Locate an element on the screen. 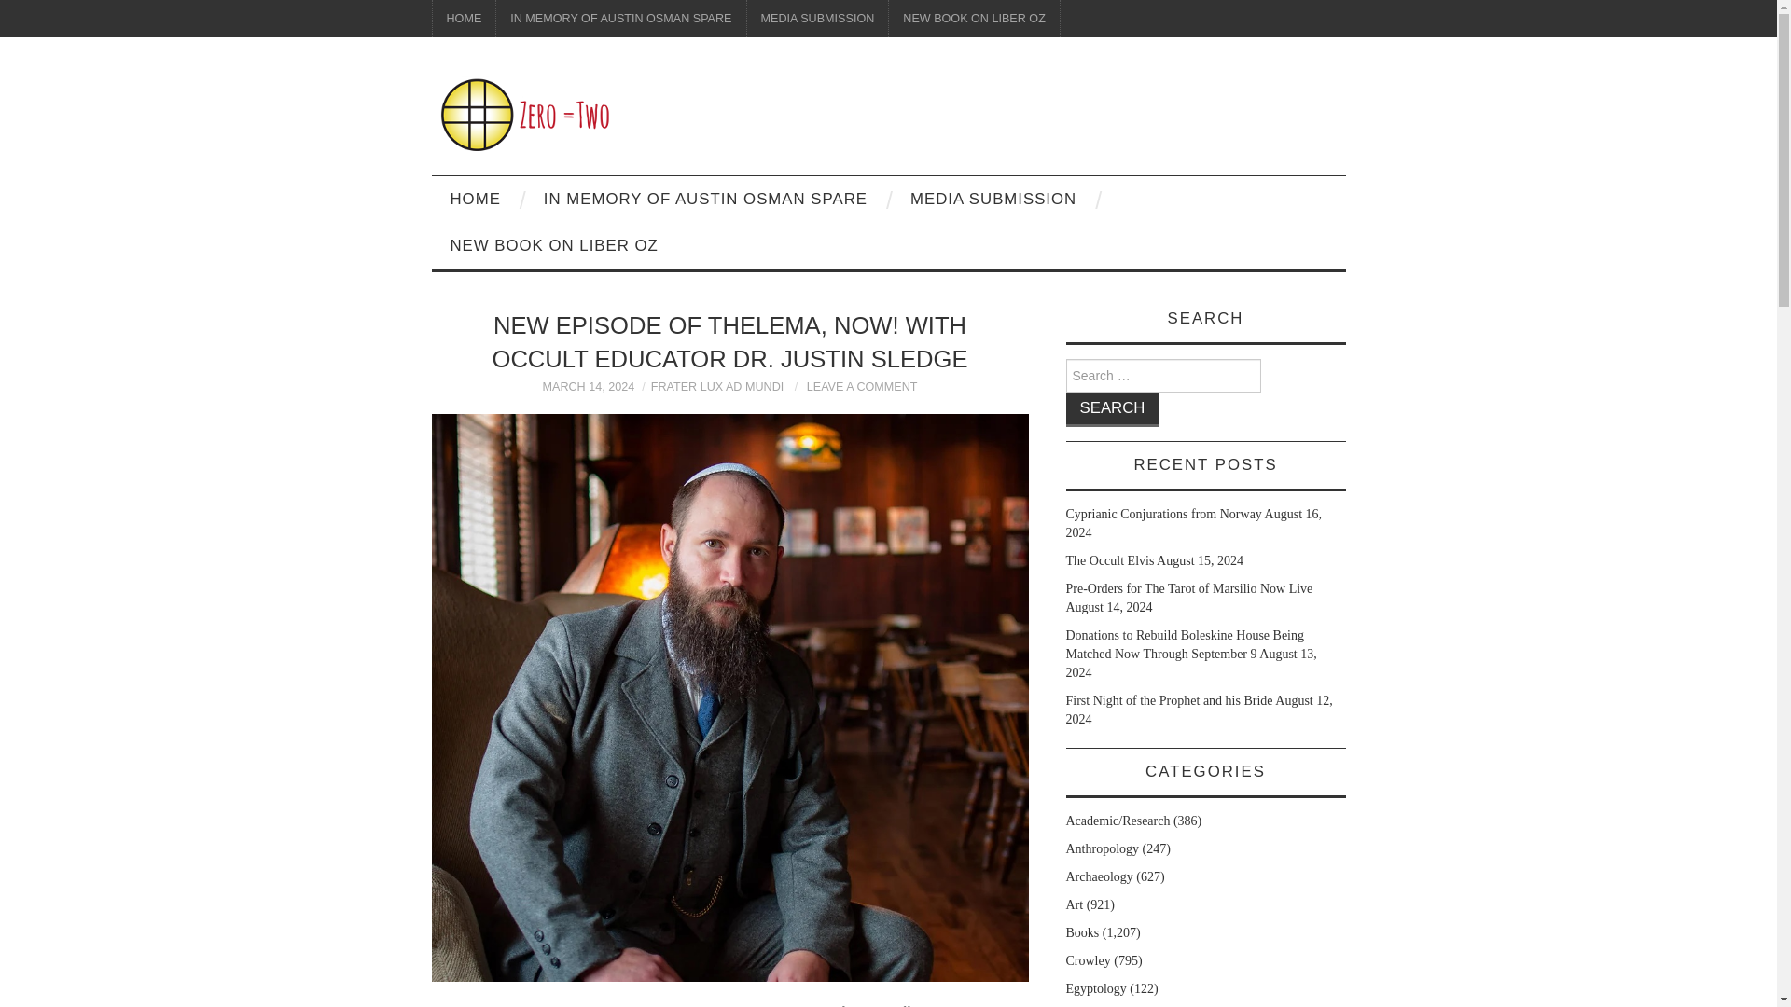 This screenshot has height=1007, width=1791. NEW BOOK ON LIBER OZ is located at coordinates (974, 19).